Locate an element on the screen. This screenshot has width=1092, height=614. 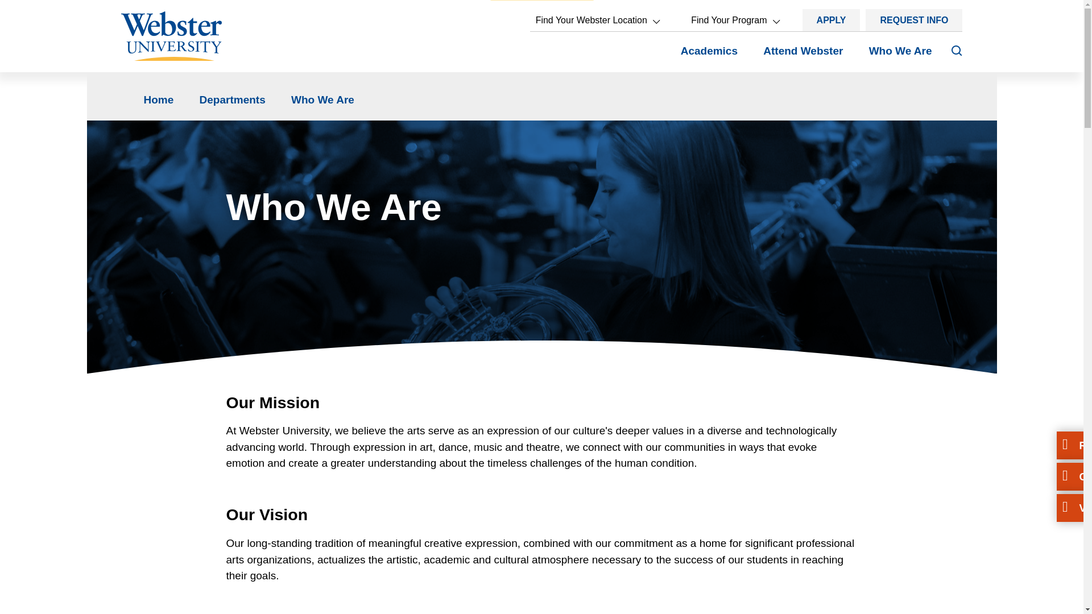
Find Your Webster Location is located at coordinates (597, 20).